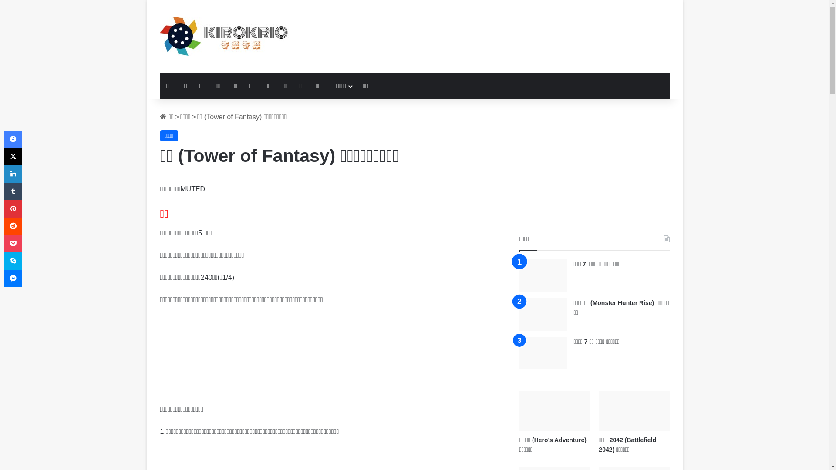 The height and width of the screenshot is (470, 836). I want to click on Facebook, so click(13, 139).